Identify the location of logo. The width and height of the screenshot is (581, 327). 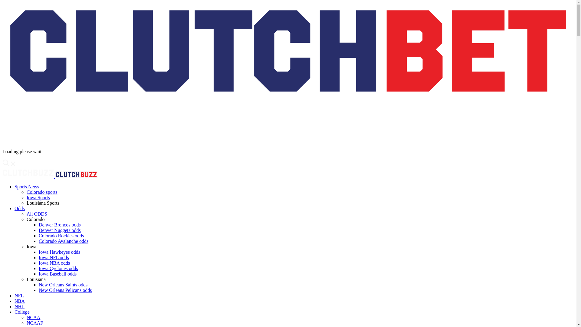
(76, 176).